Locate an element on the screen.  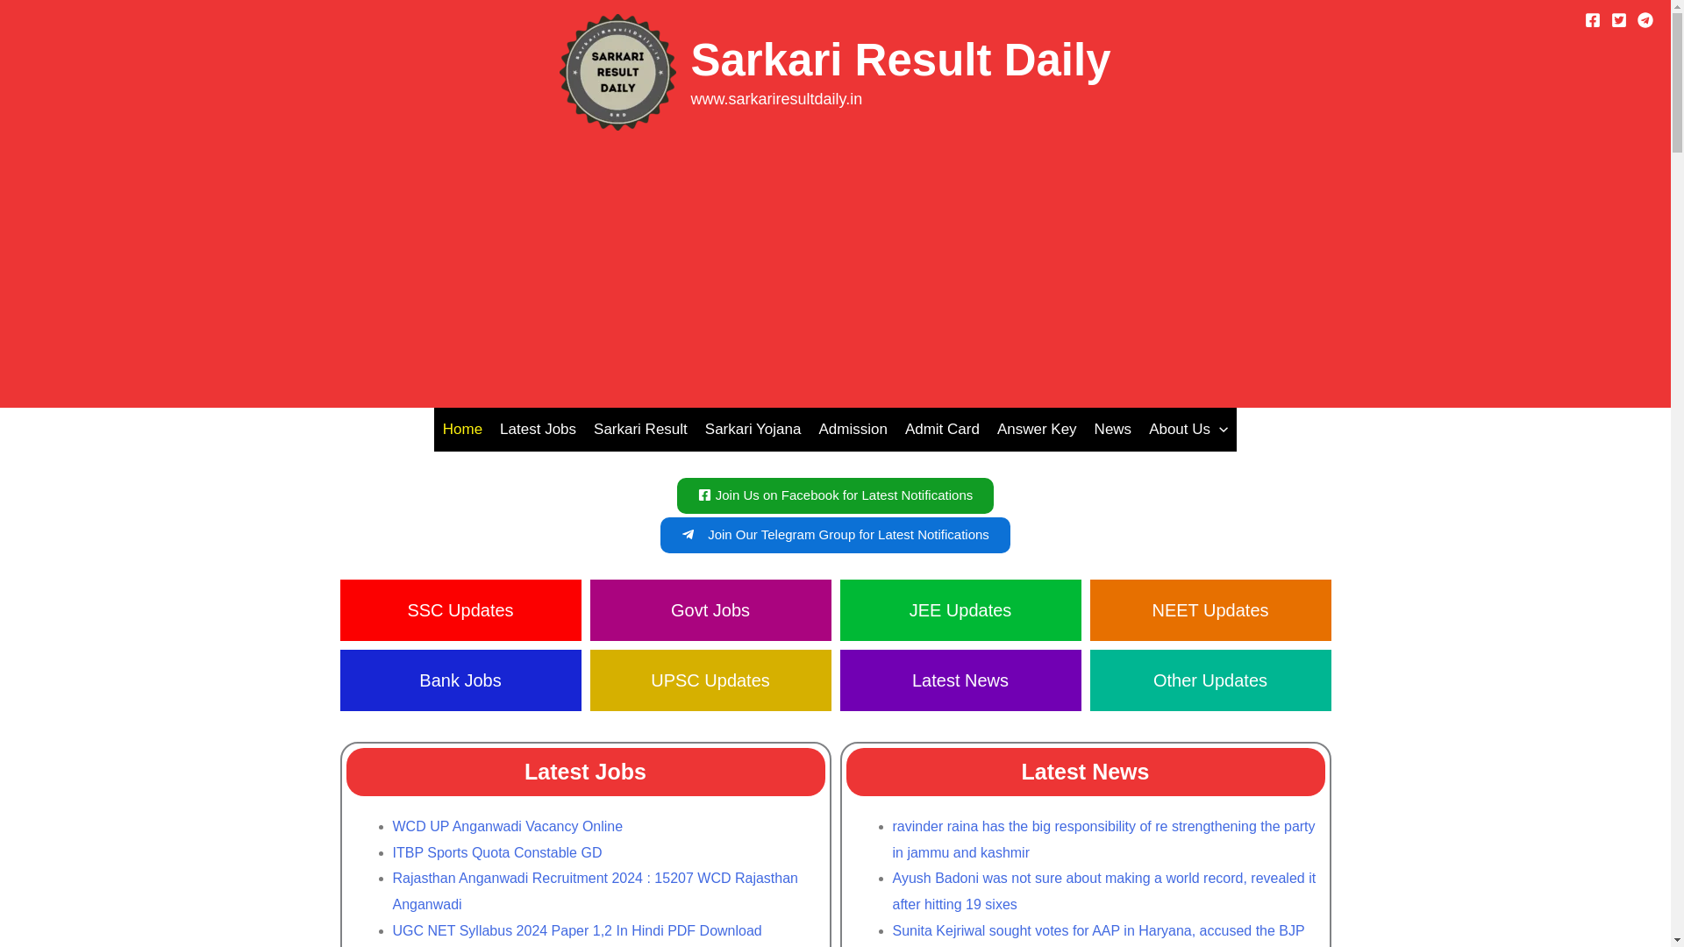
Sarkari Result Daily is located at coordinates (900, 60).